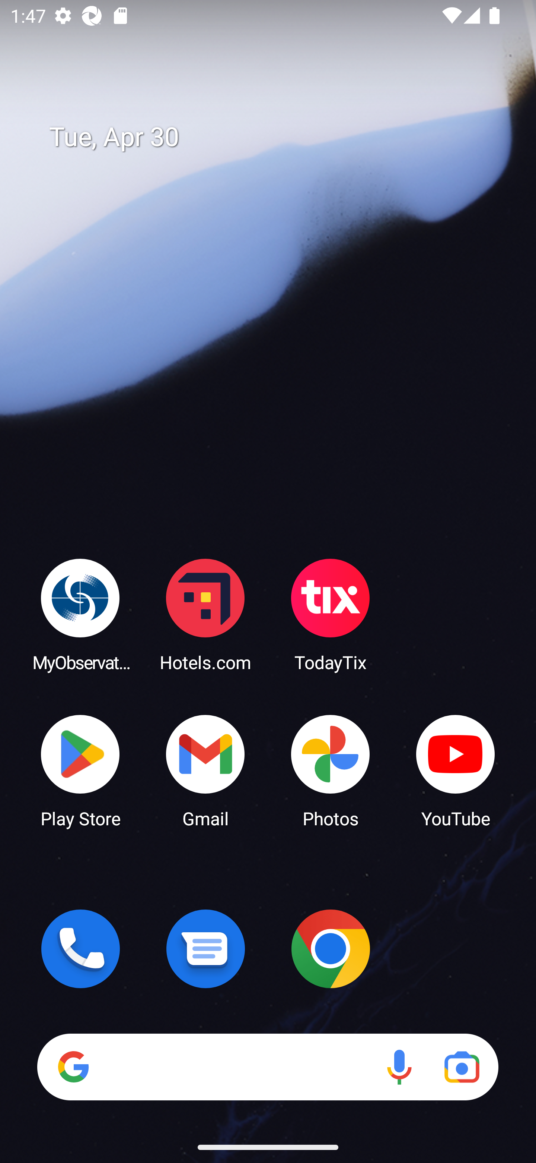 This screenshot has width=536, height=1163. What do you see at coordinates (205, 949) in the screenshot?
I see `Messages` at bounding box center [205, 949].